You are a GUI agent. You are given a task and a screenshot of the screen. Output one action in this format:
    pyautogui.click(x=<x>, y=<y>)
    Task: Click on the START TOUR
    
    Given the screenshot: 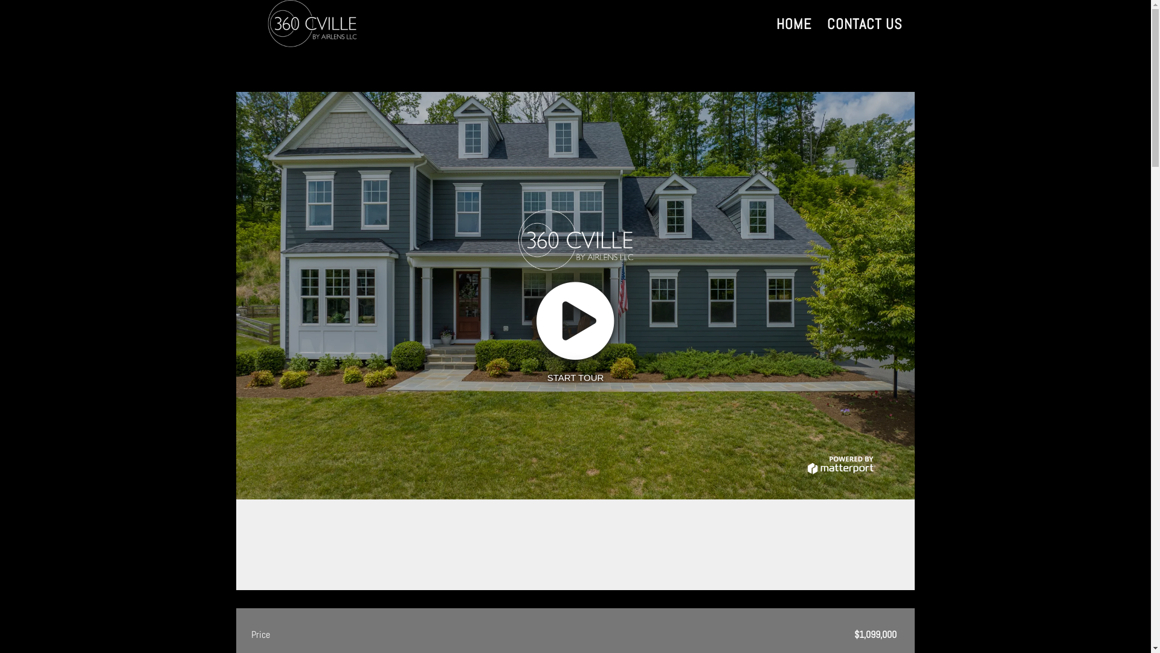 What is the action you would take?
    pyautogui.click(x=576, y=296)
    